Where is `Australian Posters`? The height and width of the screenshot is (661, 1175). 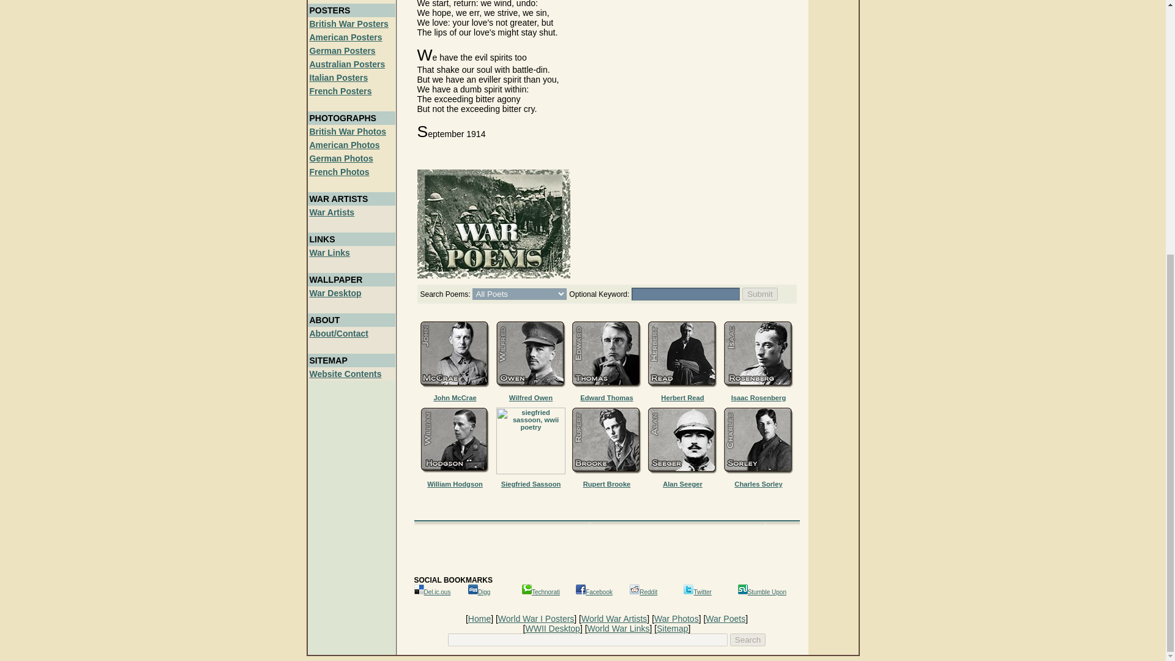
Australian Posters is located at coordinates (348, 64).